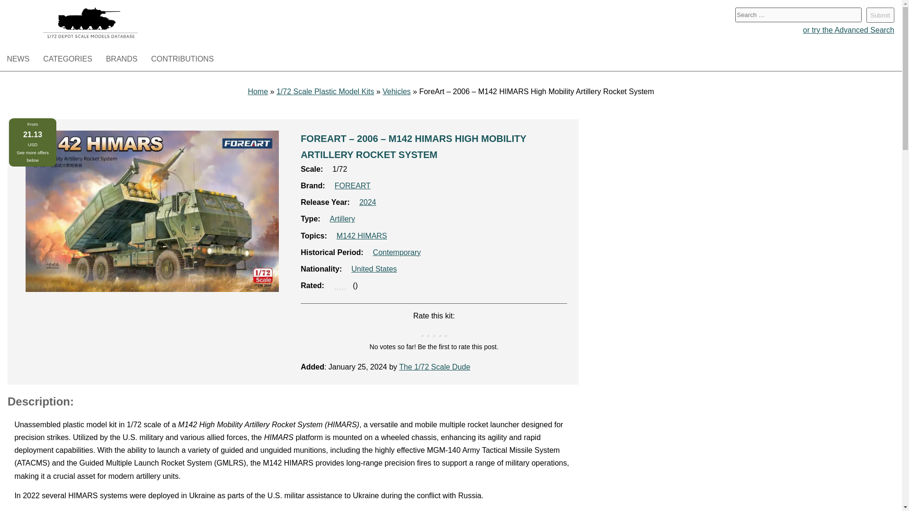 The image size is (909, 511). I want to click on January 25, 2024, so click(357, 367).